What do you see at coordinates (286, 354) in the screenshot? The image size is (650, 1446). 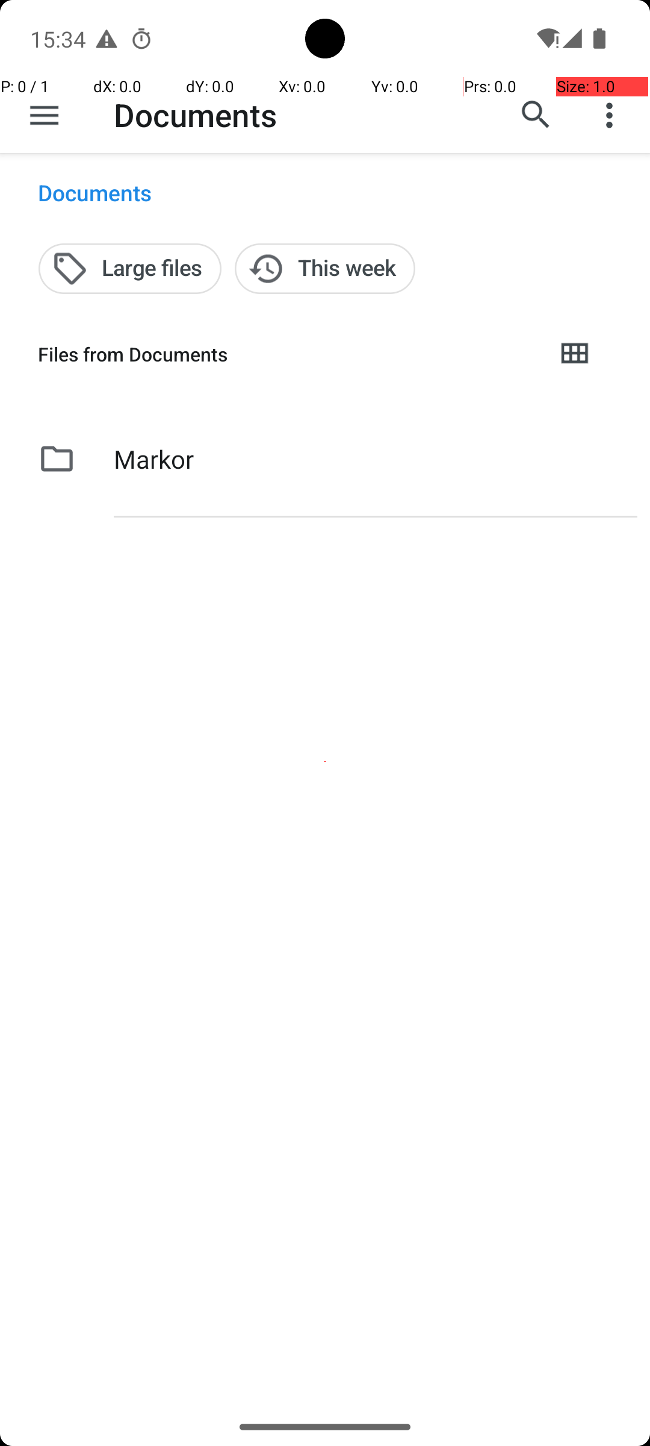 I see `Files from Documents` at bounding box center [286, 354].